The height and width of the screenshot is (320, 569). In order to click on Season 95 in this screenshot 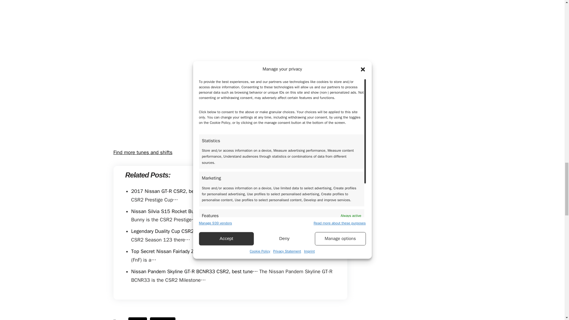, I will do `click(162, 319)`.